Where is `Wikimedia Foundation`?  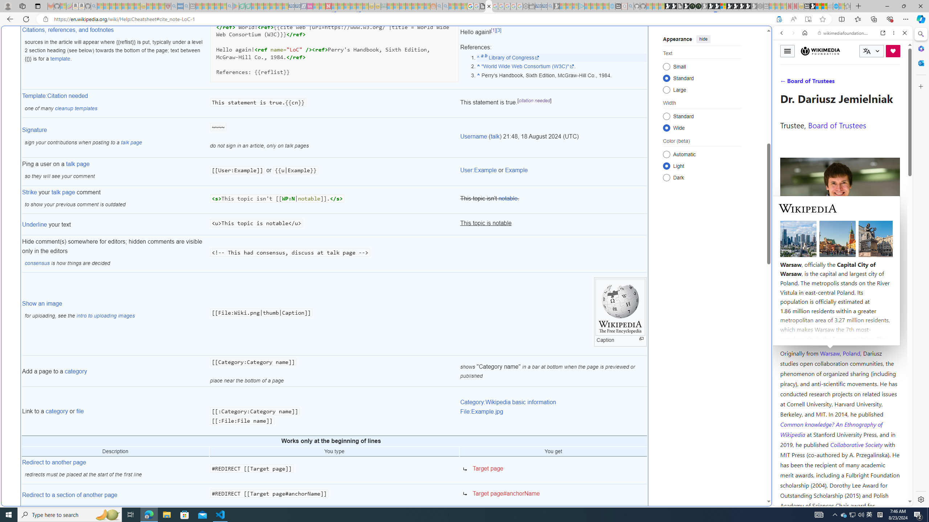
Wikimedia Foundation is located at coordinates (820, 51).